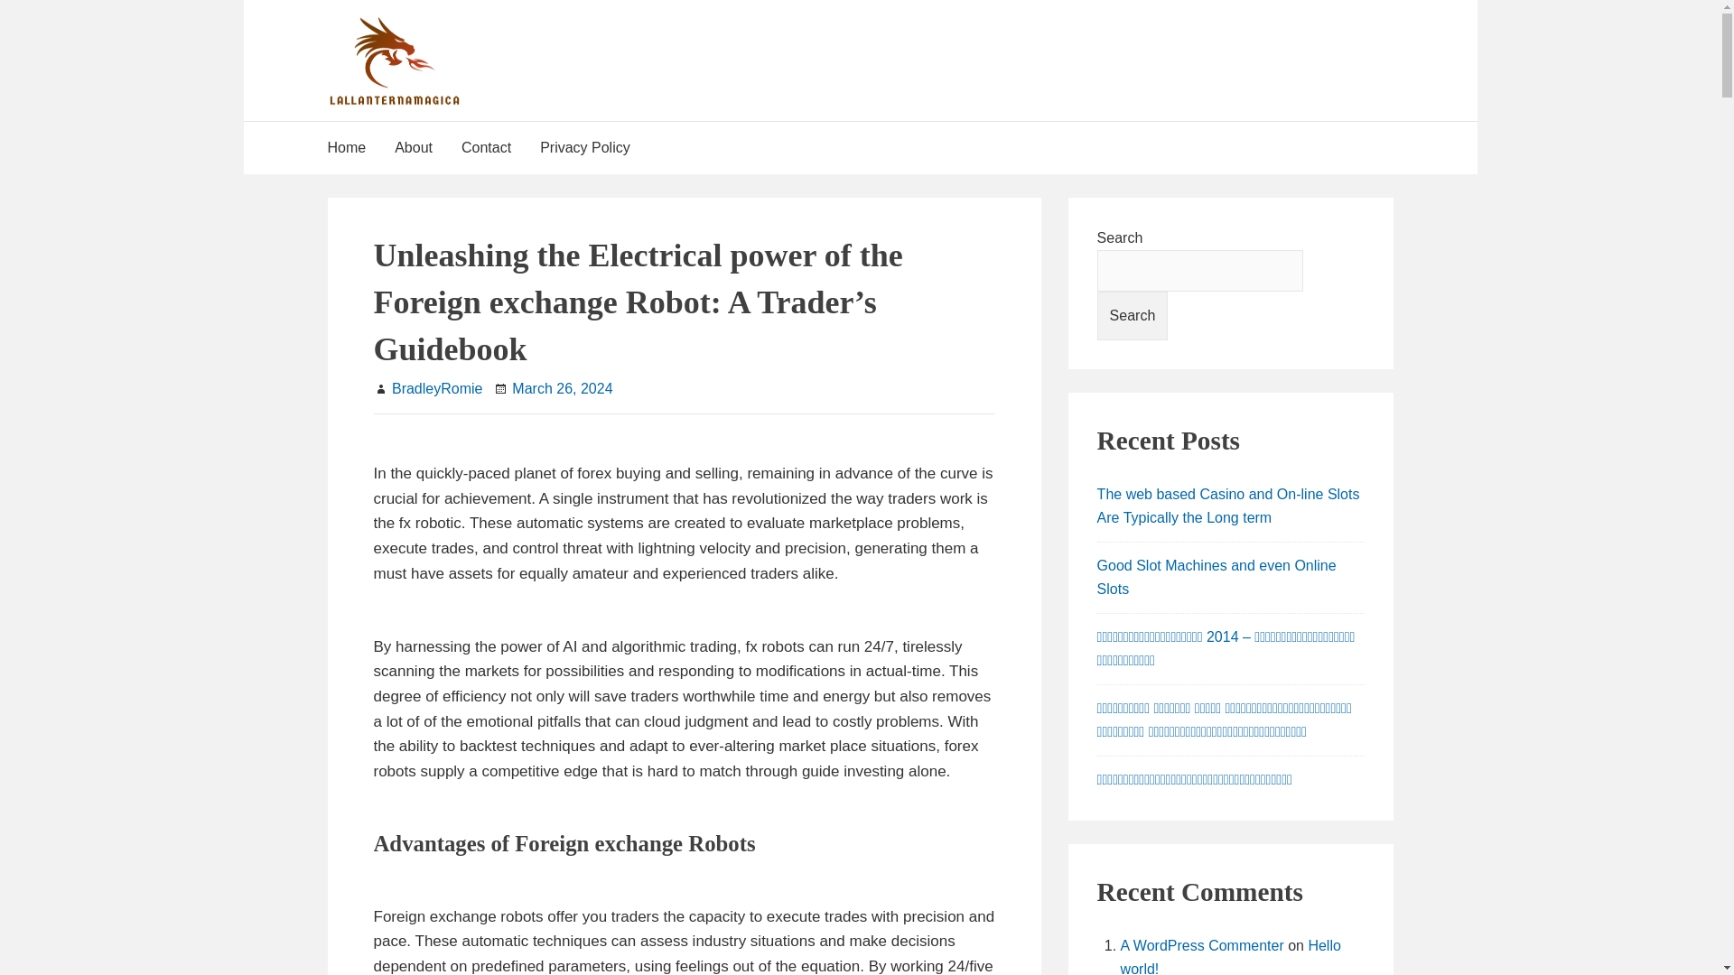  I want to click on March 26, 2024, so click(562, 388).